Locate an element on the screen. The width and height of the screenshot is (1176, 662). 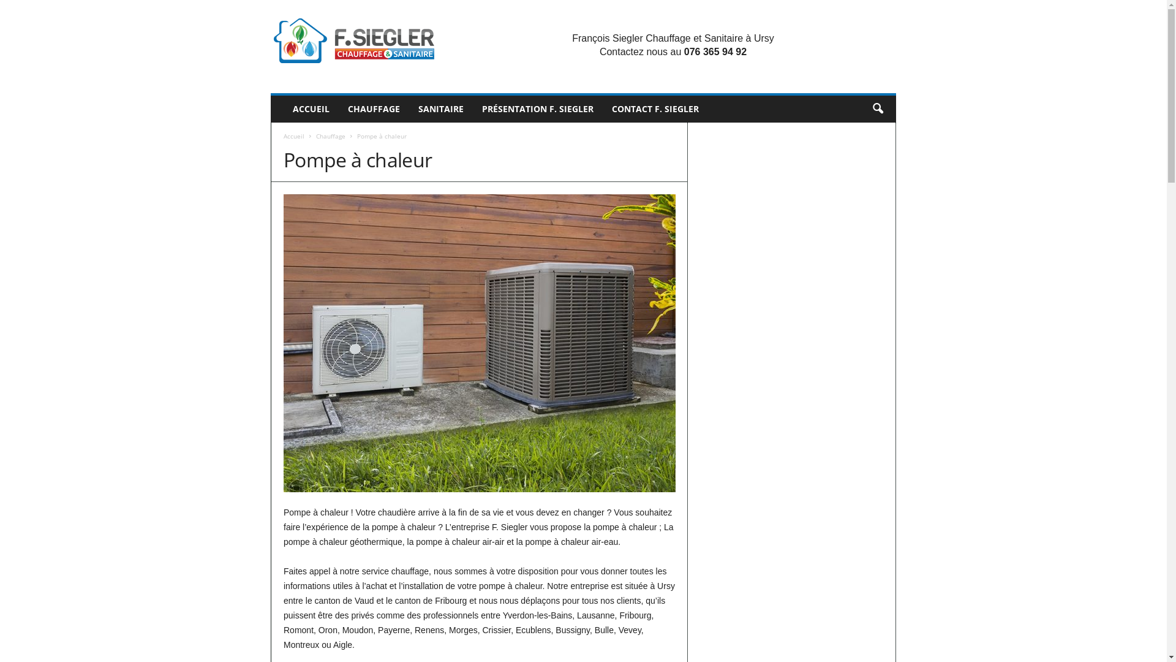
sanitaire et chauffage F Siegler is located at coordinates (354, 40).